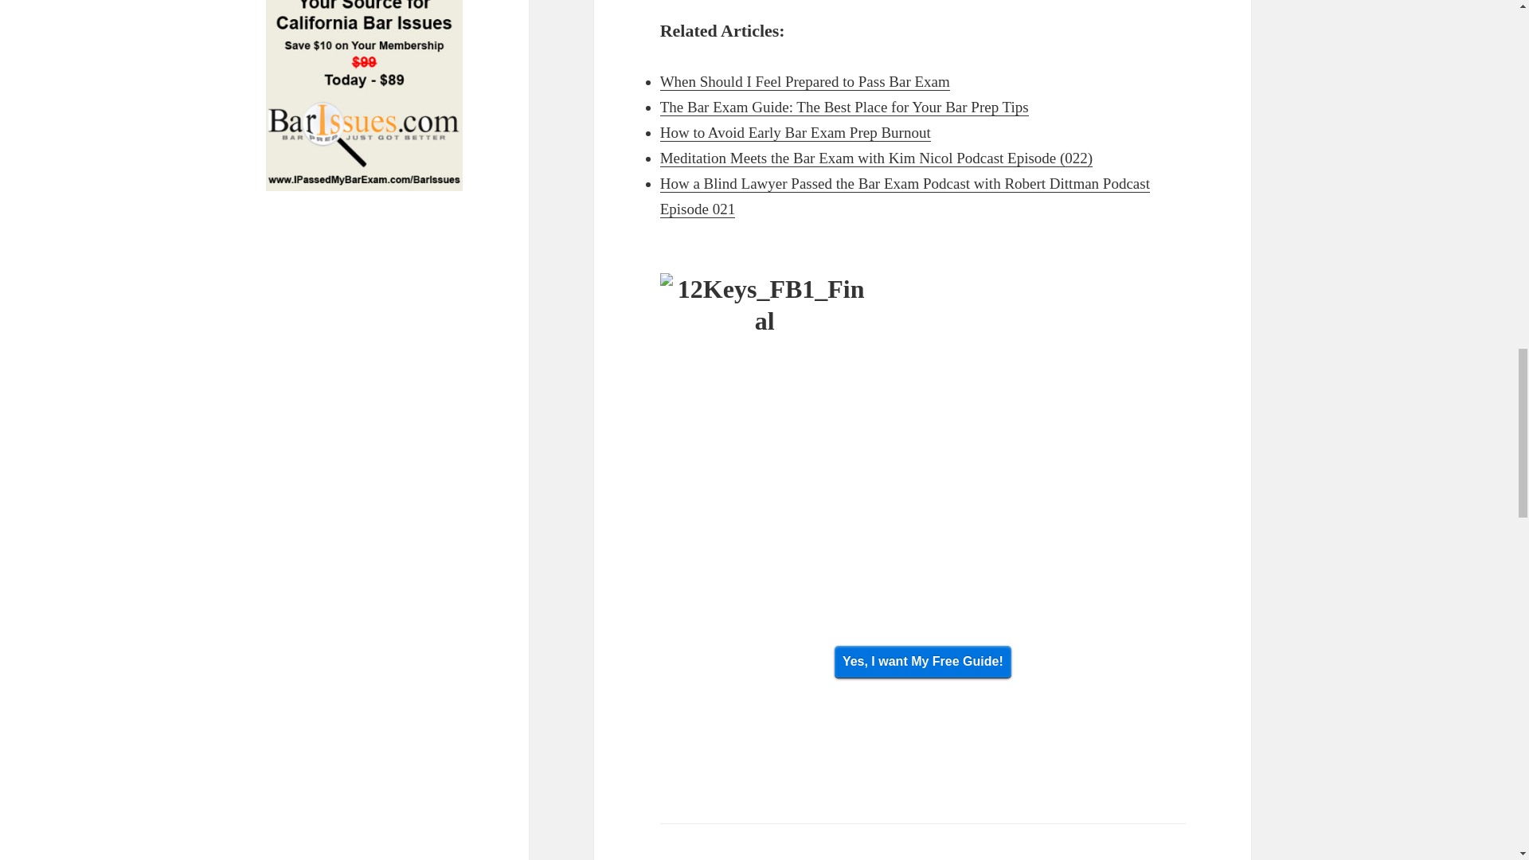 Image resolution: width=1529 pixels, height=860 pixels. Describe the element at coordinates (796, 132) in the screenshot. I see `How to Avoid Early Bar Exam Prep Burnout` at that location.